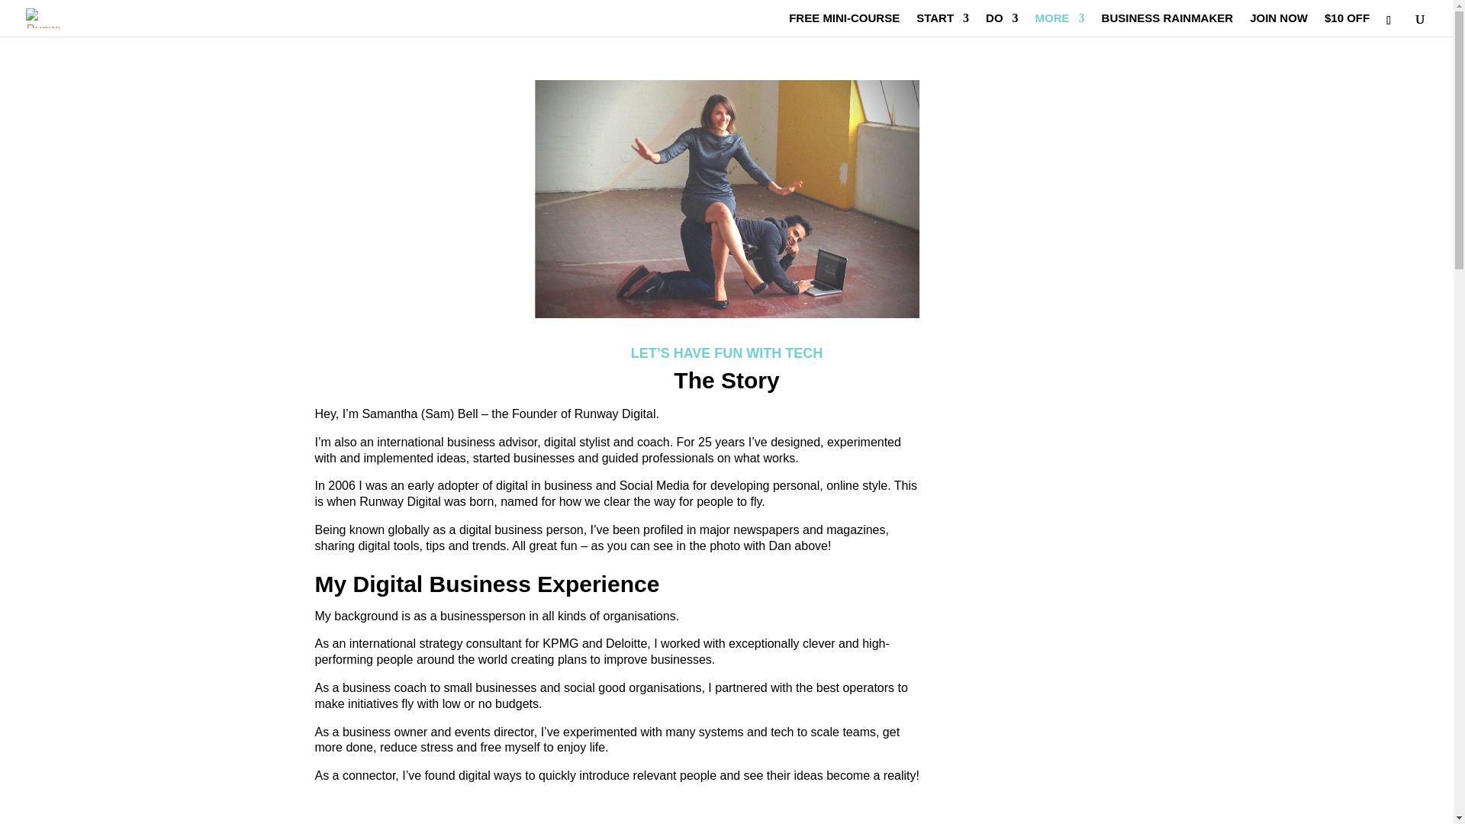  What do you see at coordinates (1279, 24) in the screenshot?
I see `JOIN NOW` at bounding box center [1279, 24].